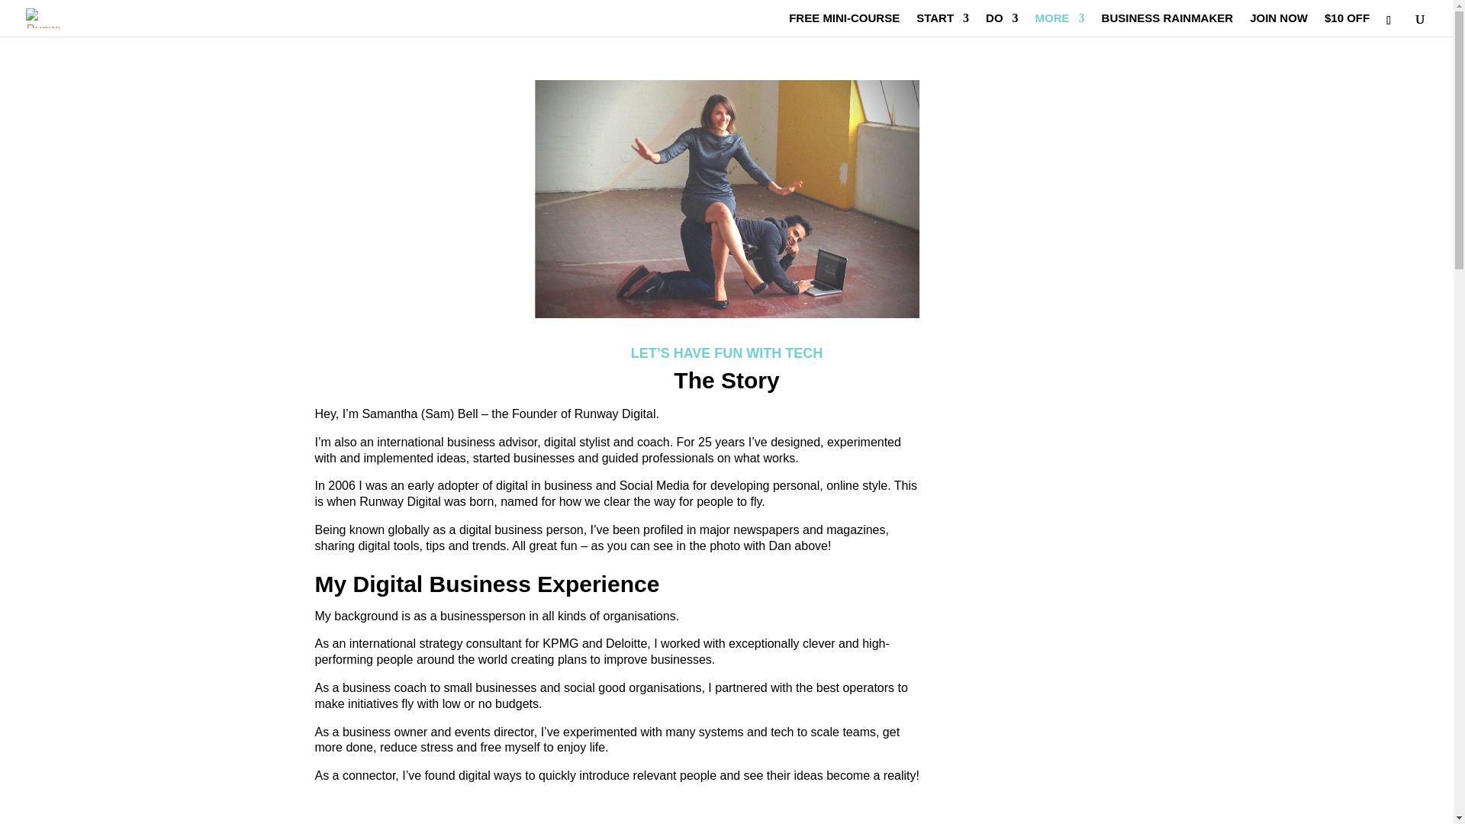  What do you see at coordinates (1279, 24) in the screenshot?
I see `JOIN NOW` at bounding box center [1279, 24].